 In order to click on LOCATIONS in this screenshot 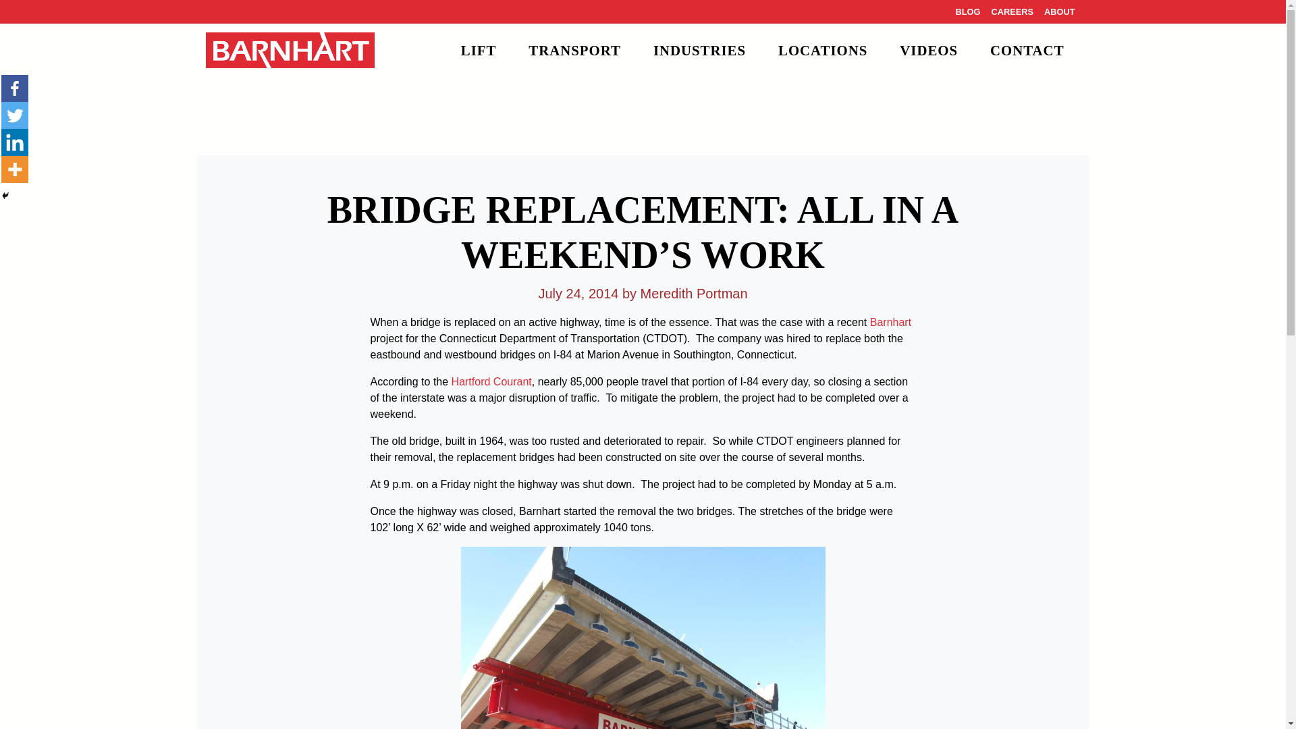, I will do `click(822, 50)`.